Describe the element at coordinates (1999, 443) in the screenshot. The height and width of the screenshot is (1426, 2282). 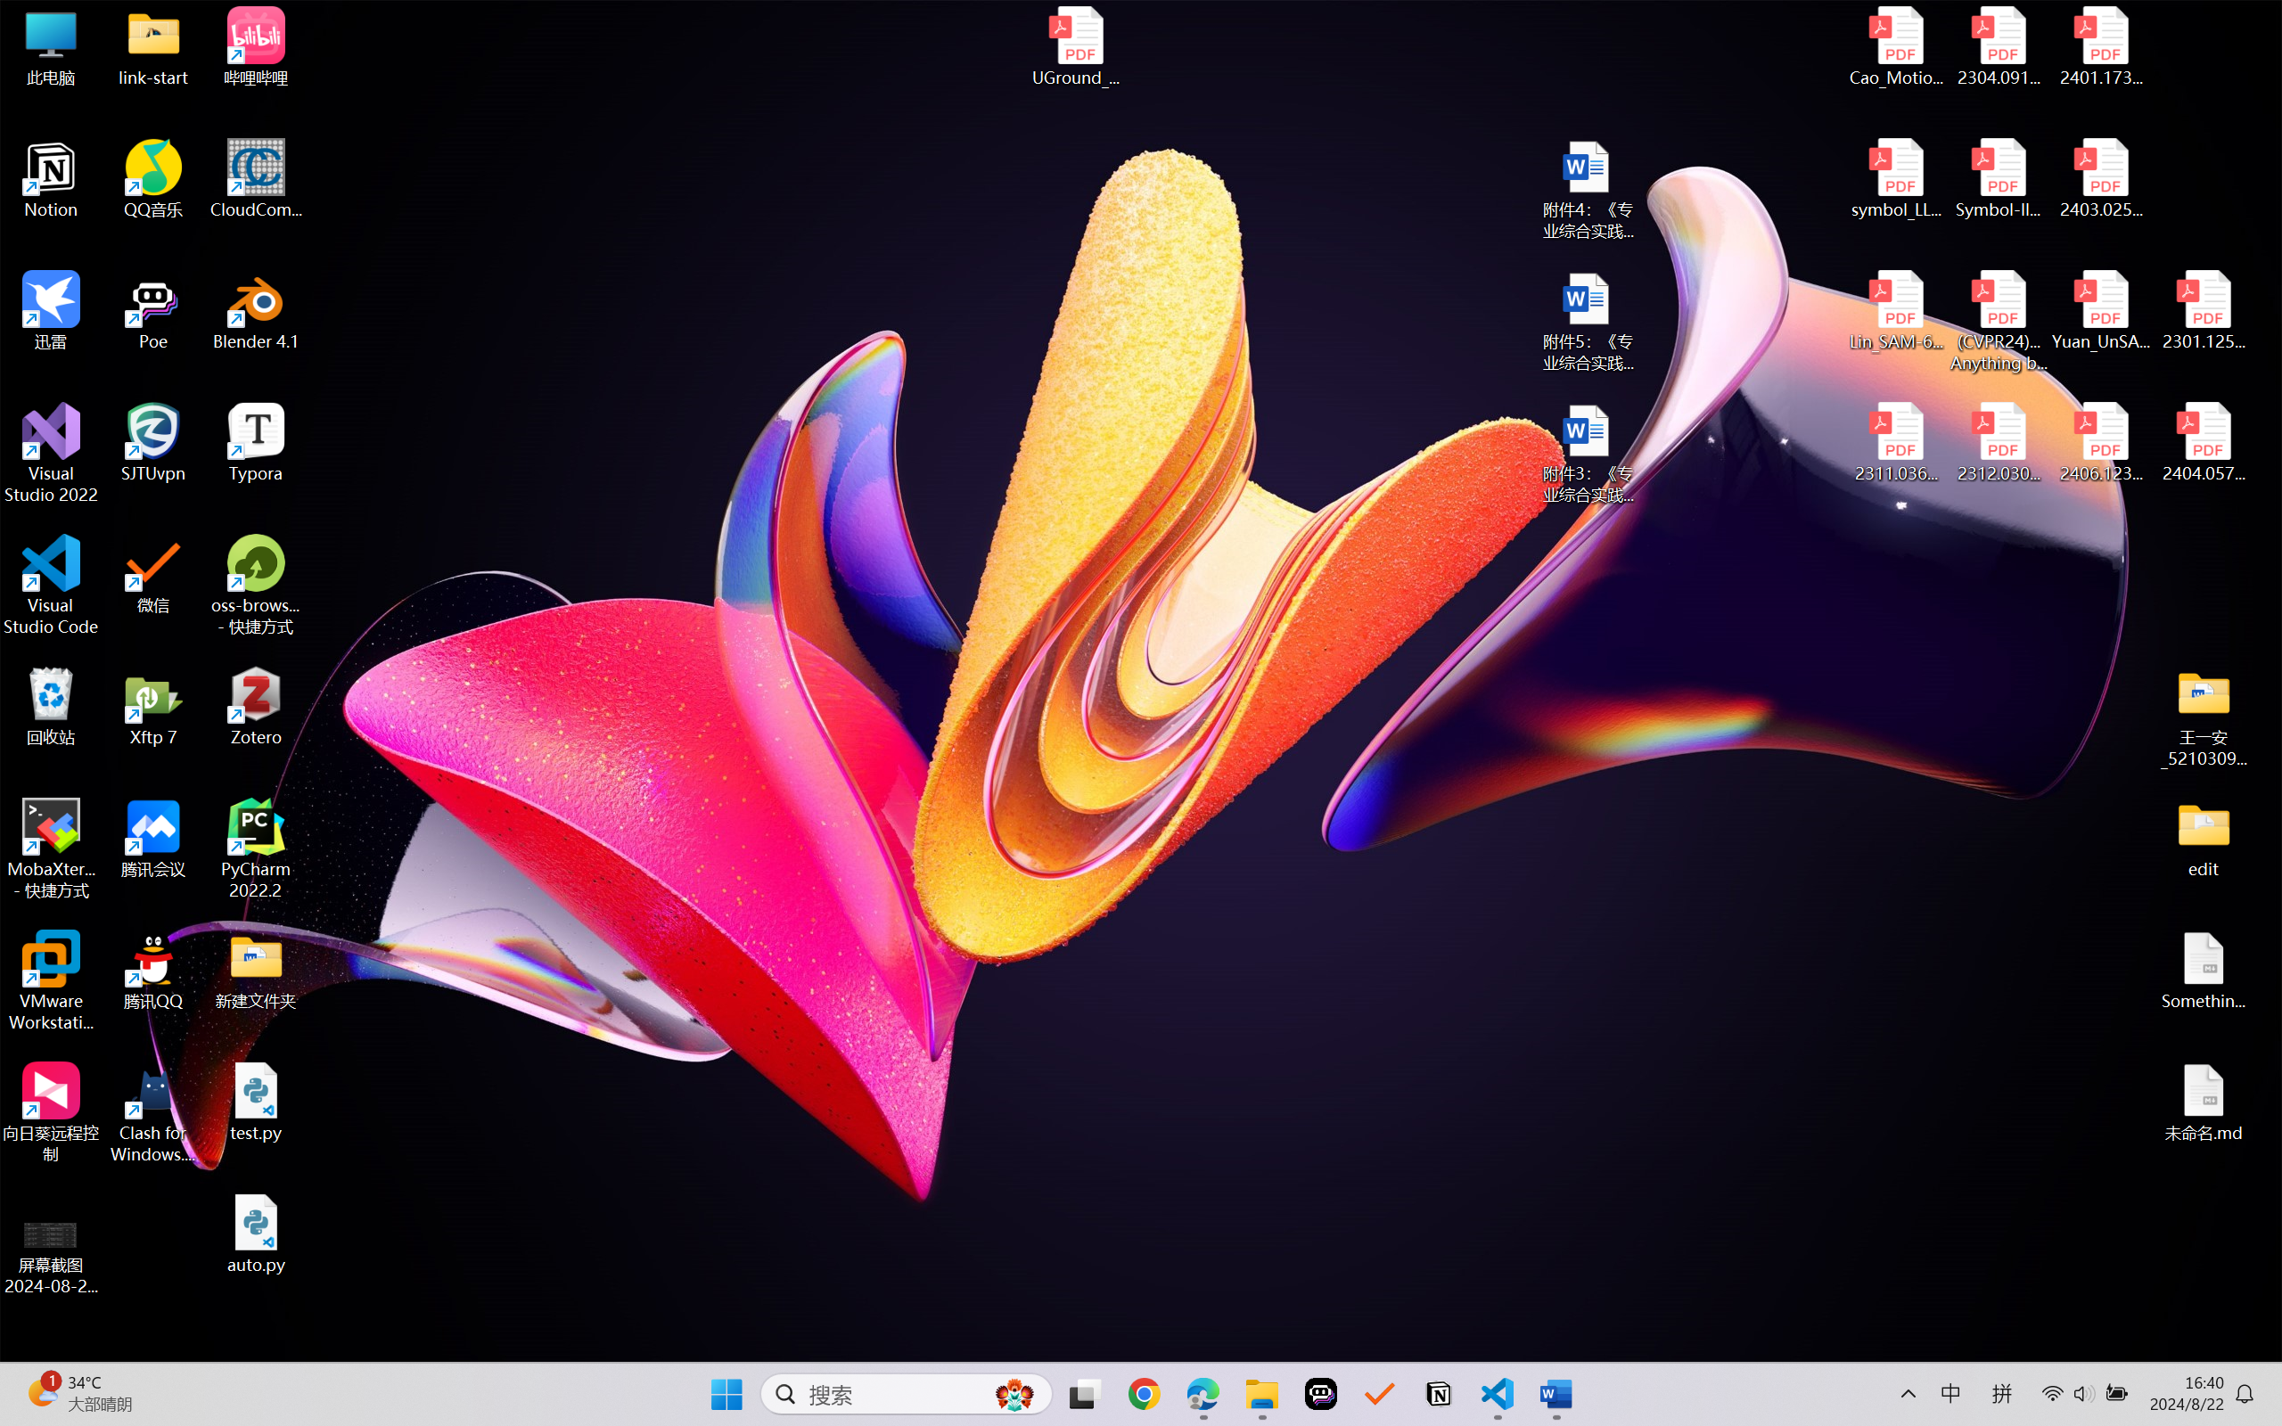
I see `2312.03032v2.pdf` at that location.